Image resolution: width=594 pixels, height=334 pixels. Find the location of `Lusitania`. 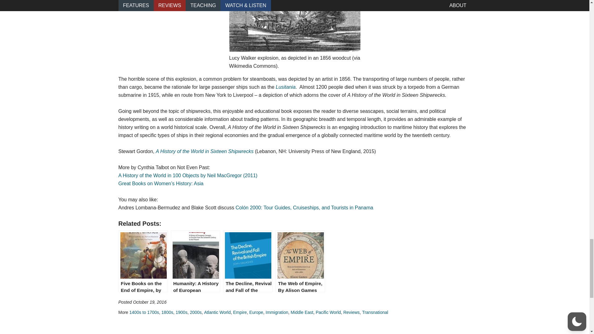

Lusitania is located at coordinates (285, 87).